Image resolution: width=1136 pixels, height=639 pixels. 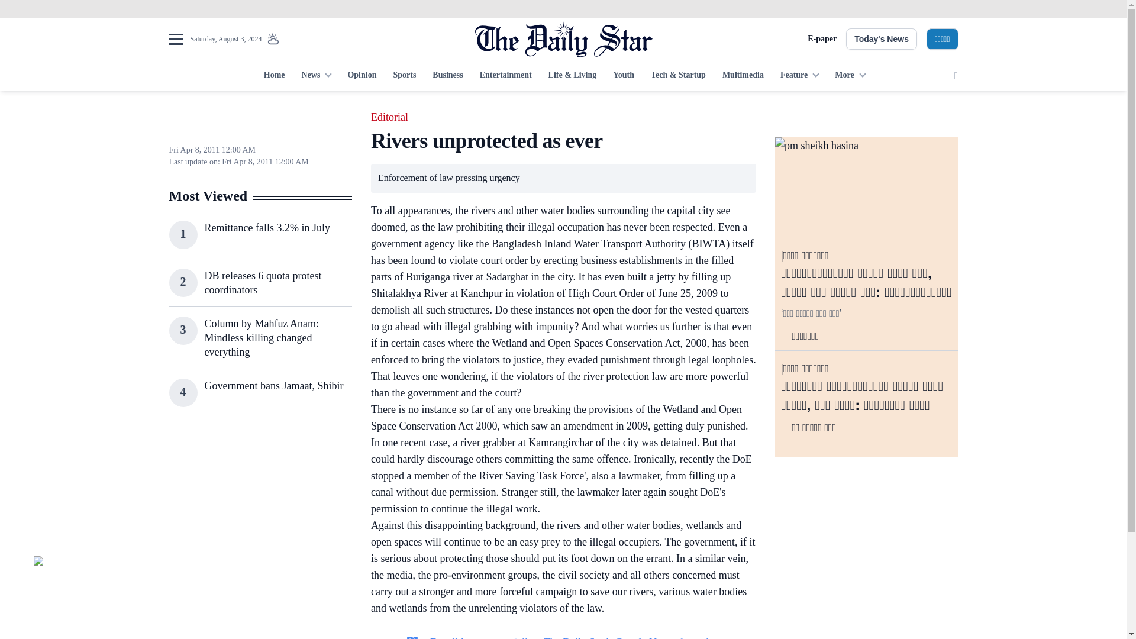 I want to click on Today's News, so click(x=882, y=39).